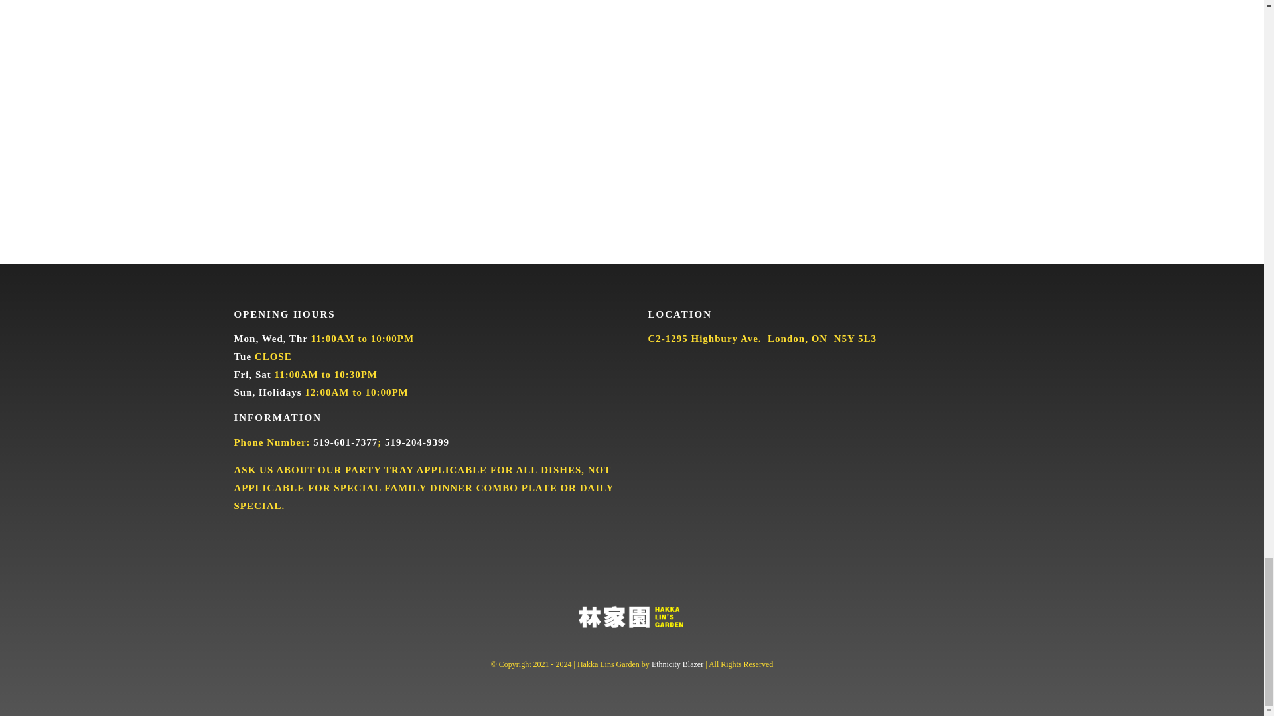 The width and height of the screenshot is (1274, 716). What do you see at coordinates (677, 664) in the screenshot?
I see `Ethnicity Blazer` at bounding box center [677, 664].